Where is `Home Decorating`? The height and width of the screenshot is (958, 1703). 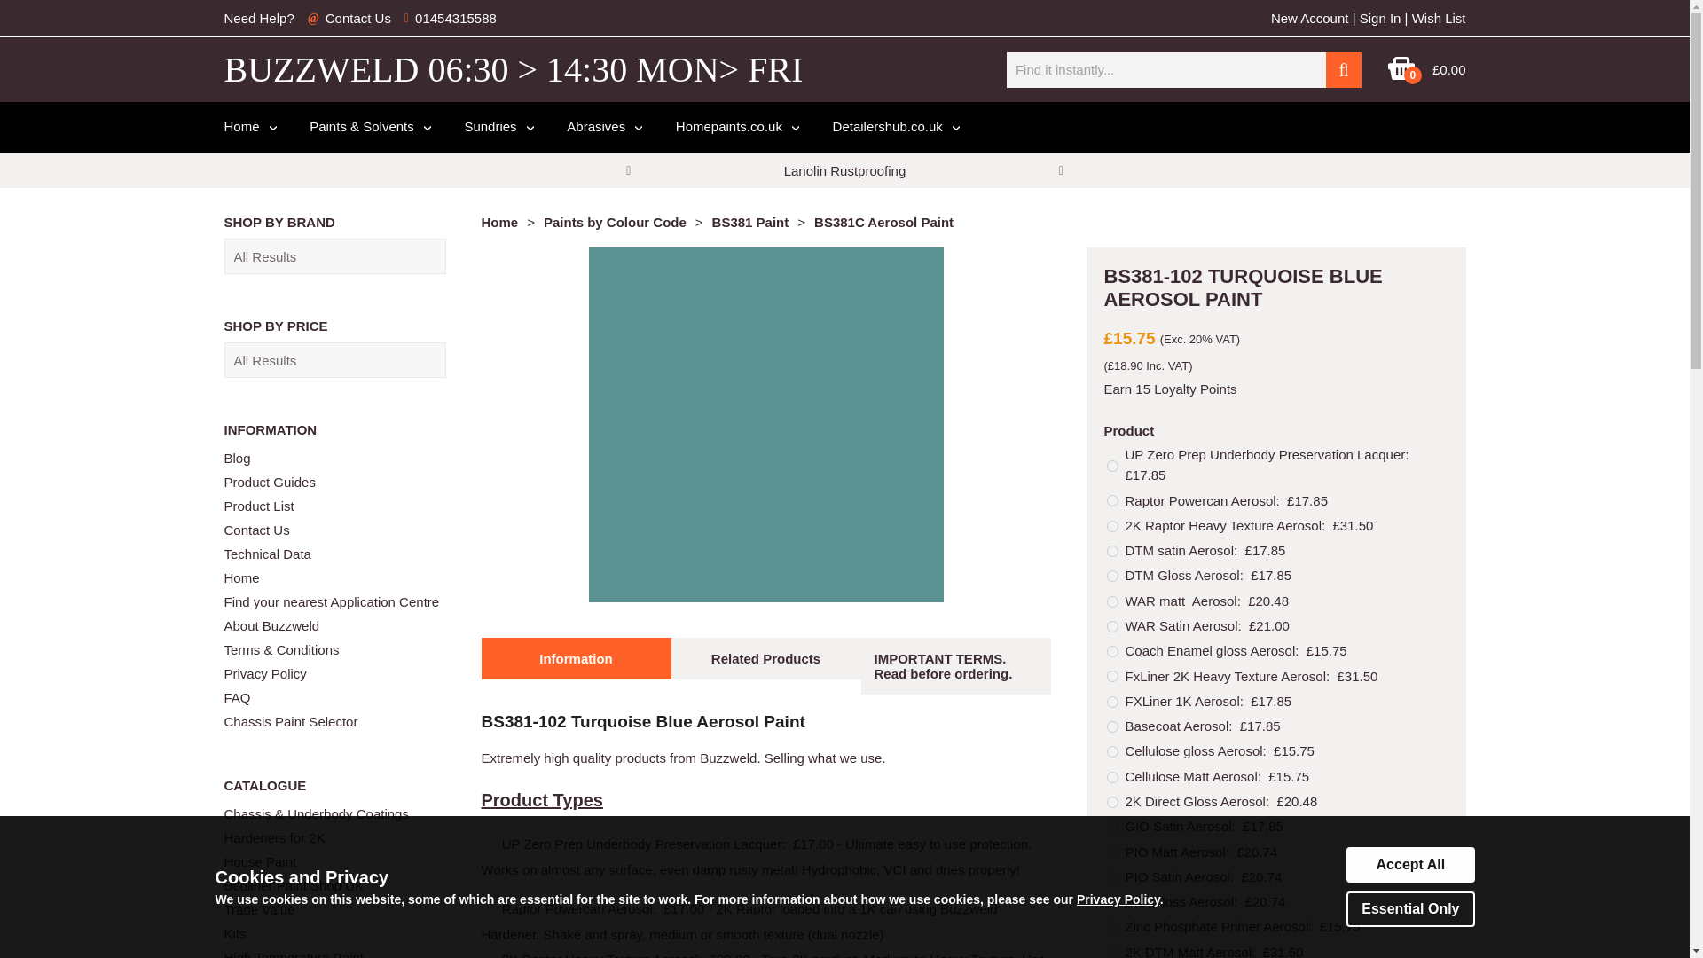
Home Decorating is located at coordinates (736, 126).